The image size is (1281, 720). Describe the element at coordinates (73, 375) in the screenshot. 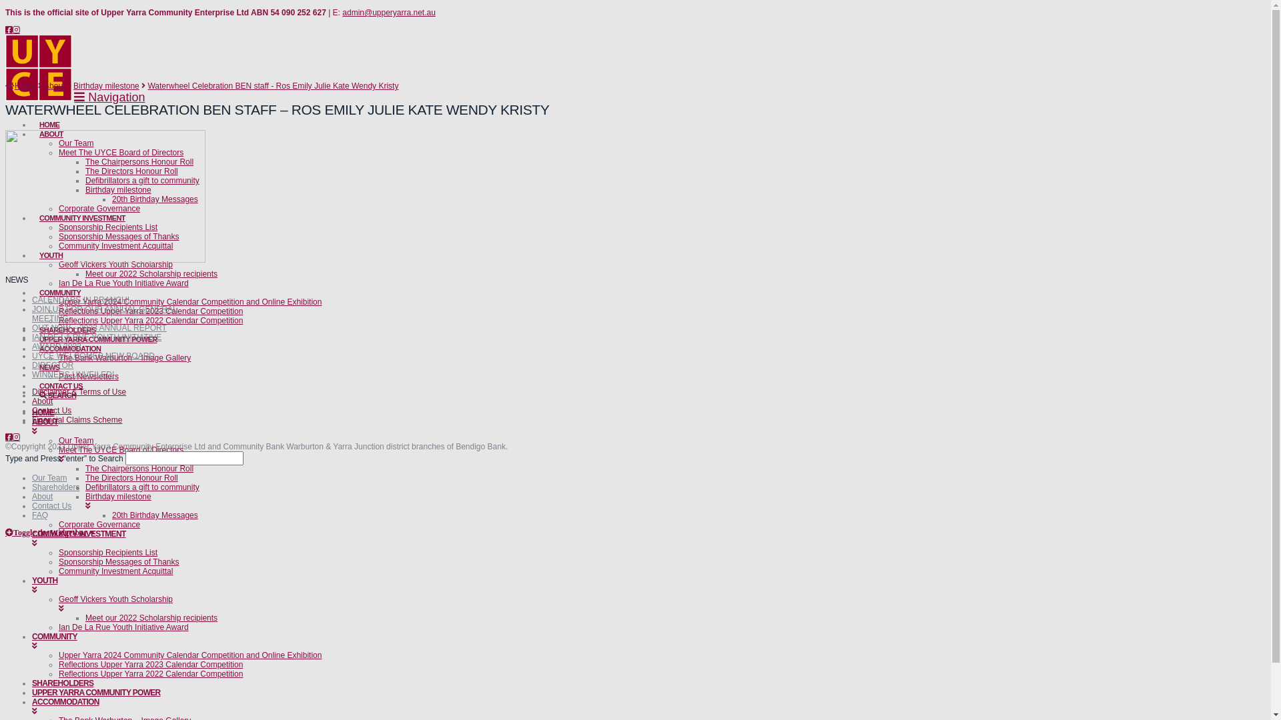

I see `WINNERS UNVEILED!` at that location.